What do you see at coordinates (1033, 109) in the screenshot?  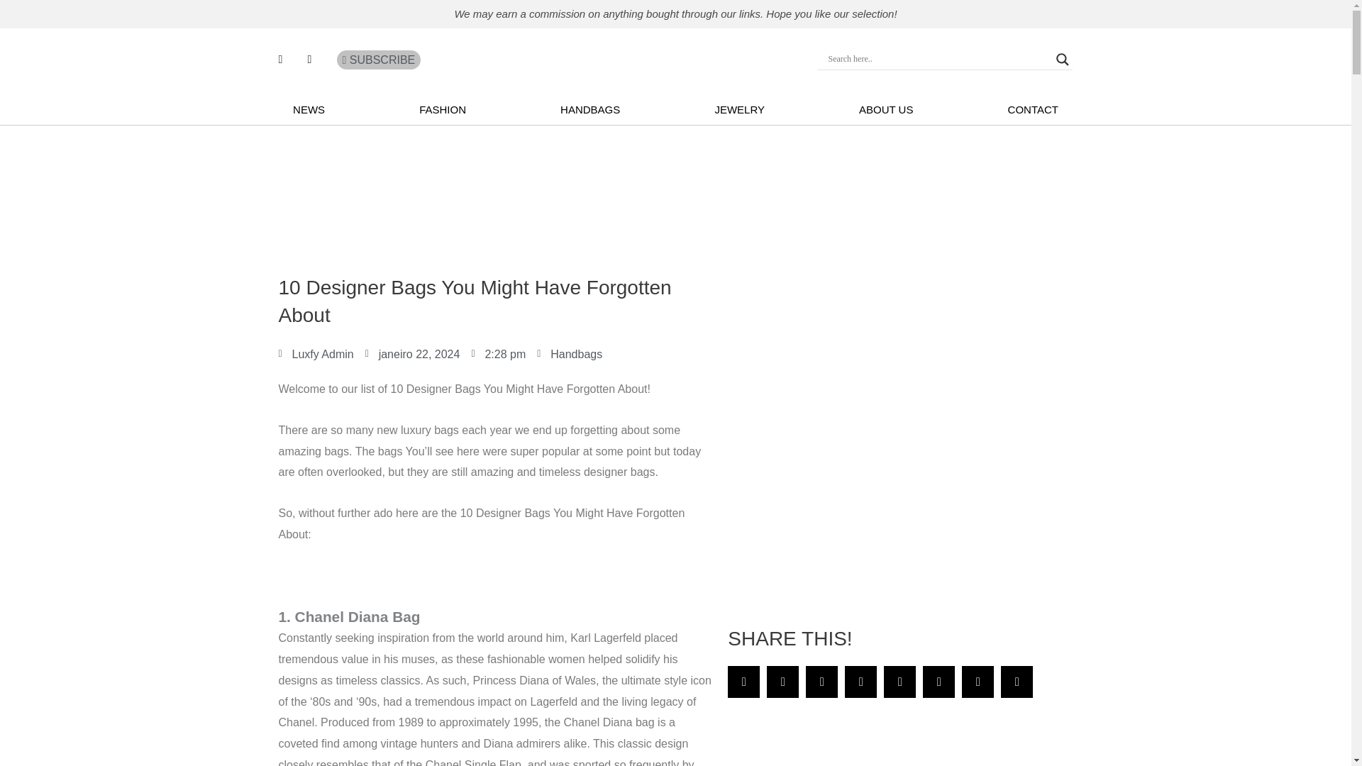 I see `CONTACT` at bounding box center [1033, 109].